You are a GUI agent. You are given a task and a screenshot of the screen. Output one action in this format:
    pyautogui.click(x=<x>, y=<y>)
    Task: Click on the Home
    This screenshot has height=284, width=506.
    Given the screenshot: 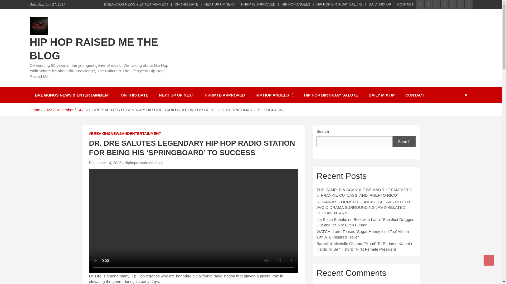 What is the action you would take?
    pyautogui.click(x=35, y=110)
    